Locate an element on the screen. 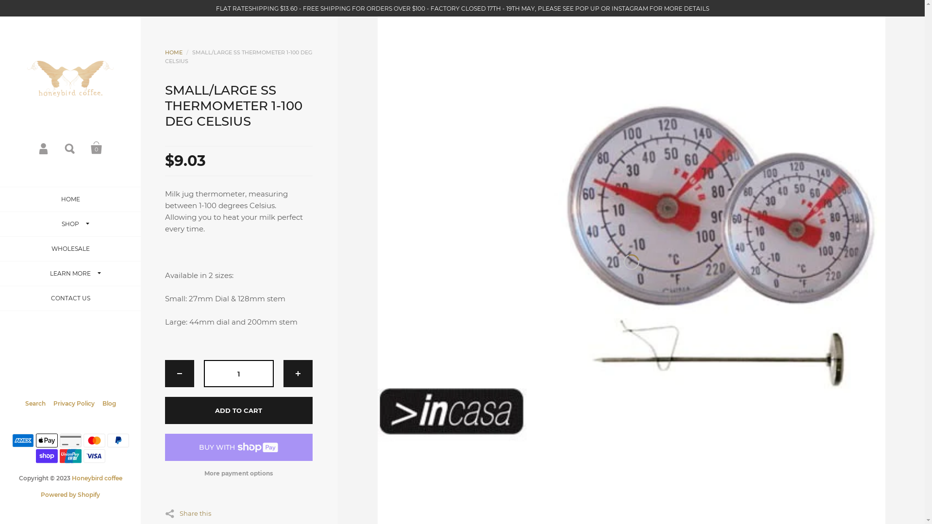 This screenshot has width=932, height=524. Blog is located at coordinates (109, 404).